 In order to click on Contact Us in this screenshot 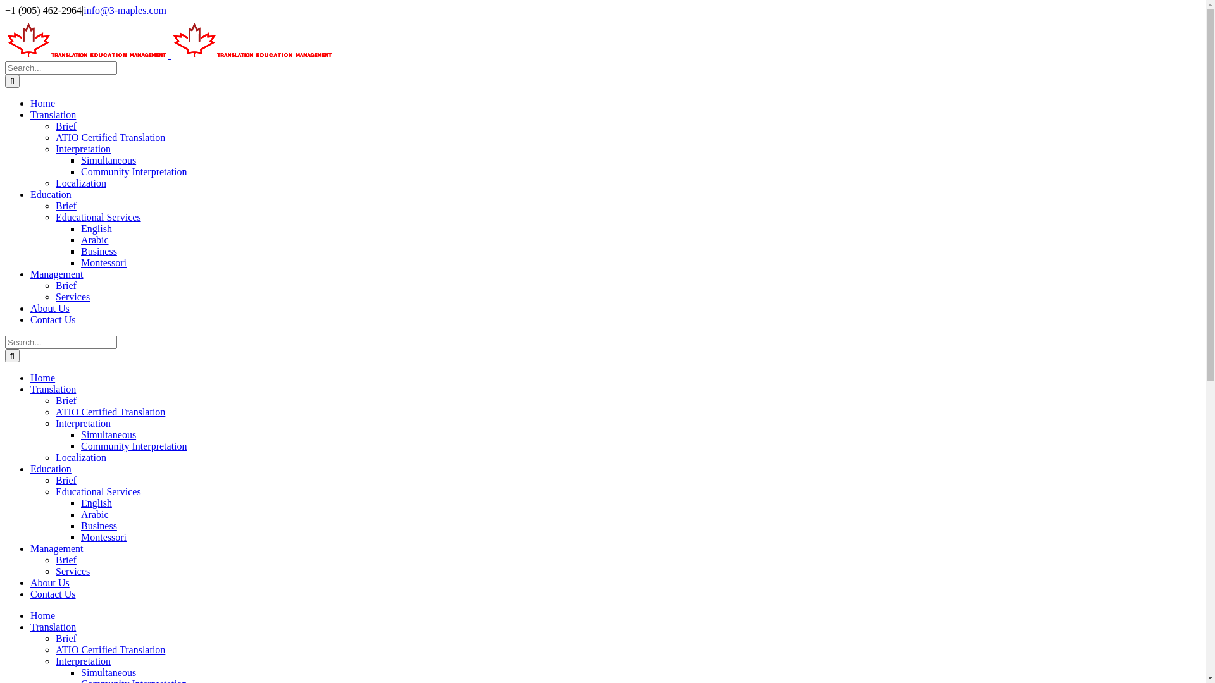, I will do `click(53, 320)`.